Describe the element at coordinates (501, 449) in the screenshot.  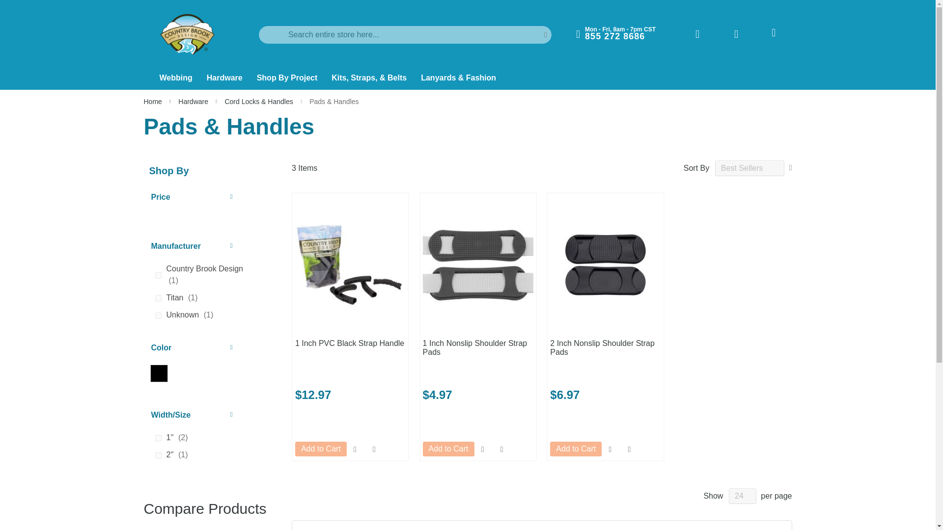
I see `Add to Compare` at that location.